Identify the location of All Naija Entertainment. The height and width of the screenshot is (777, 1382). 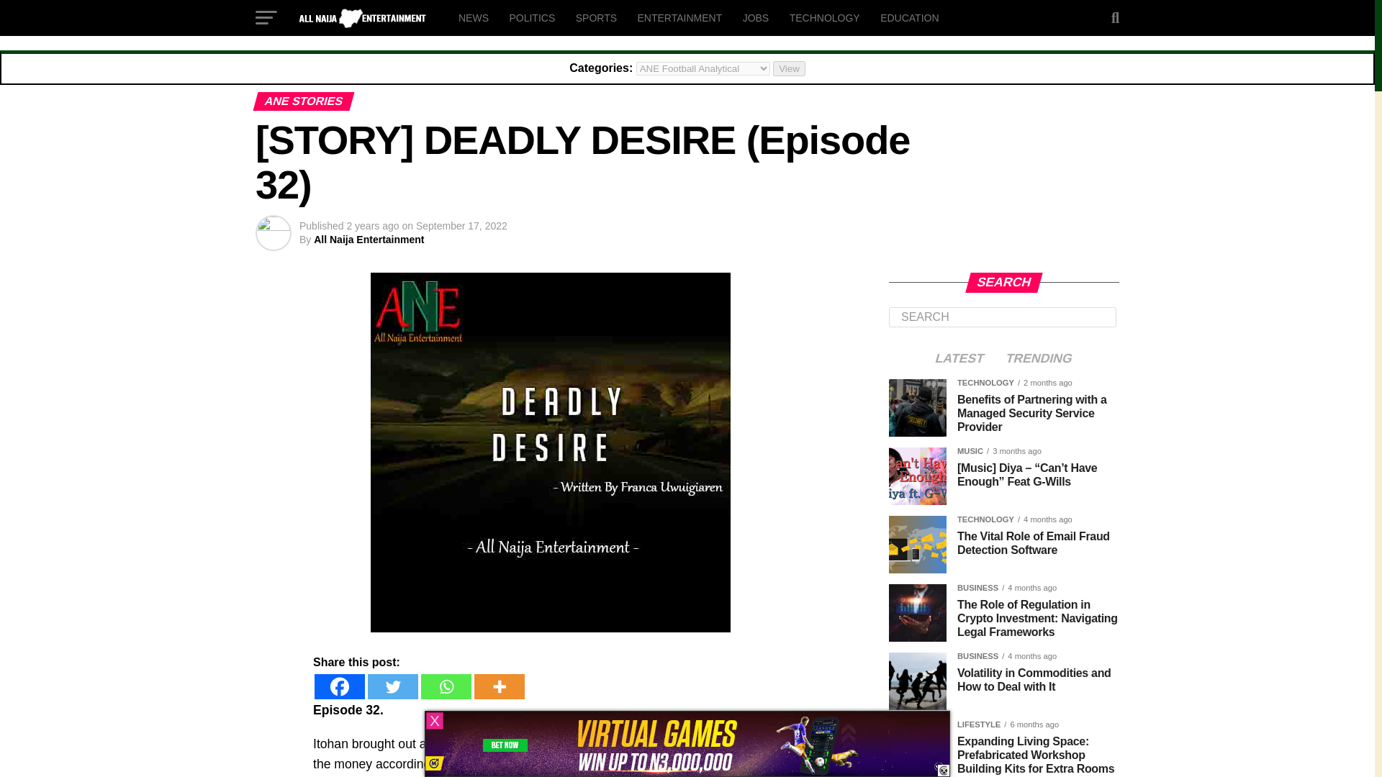
(369, 240).